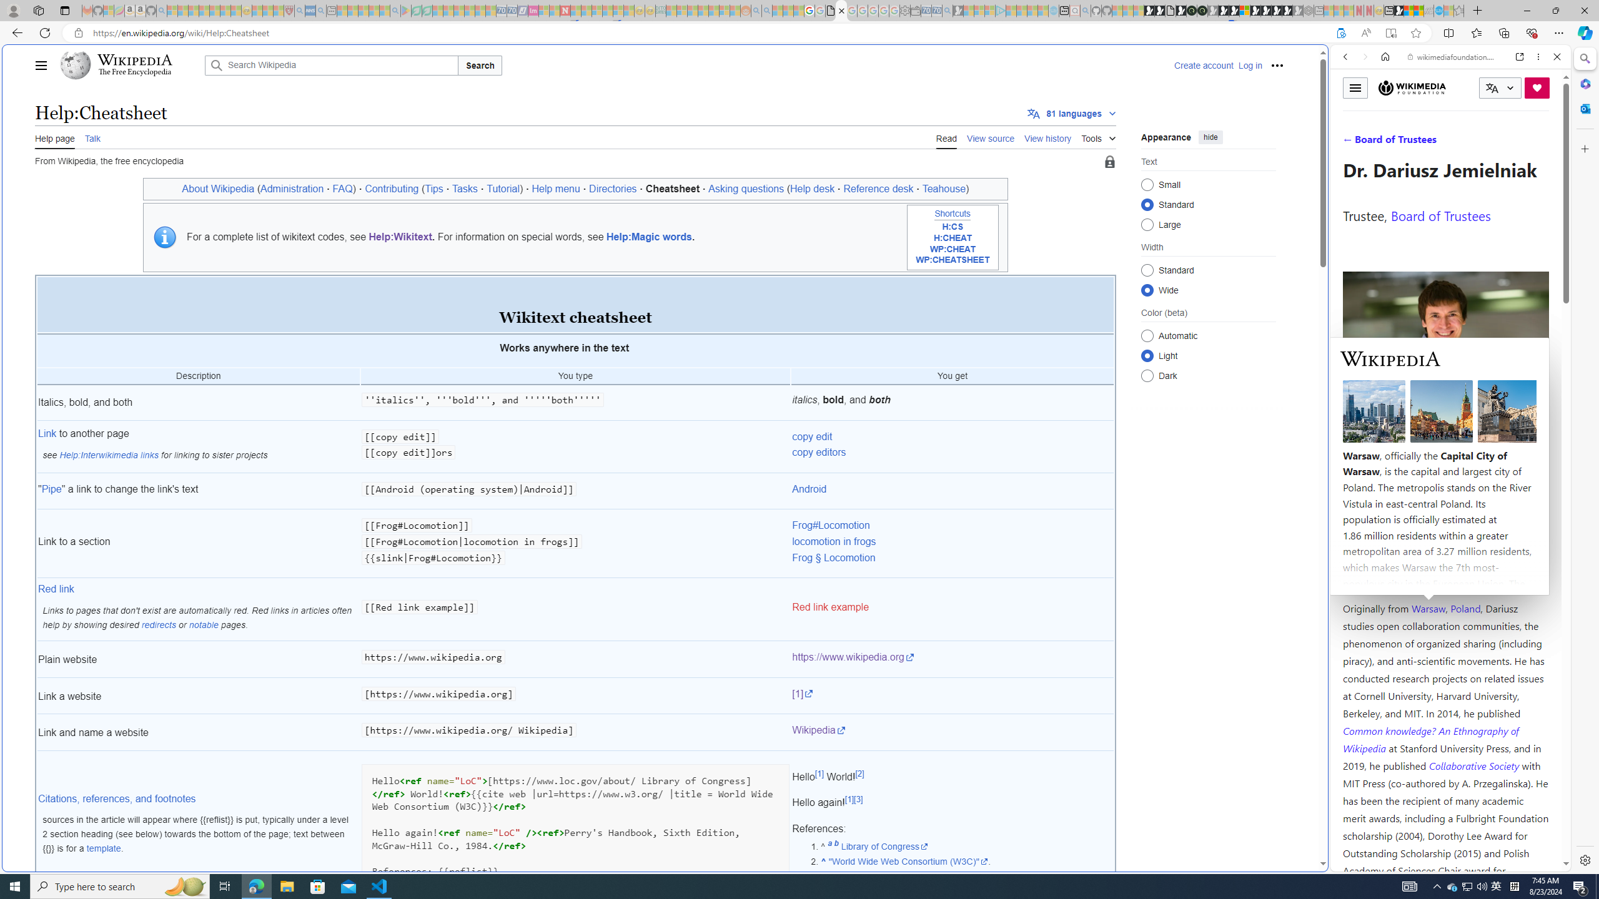 The height and width of the screenshot is (899, 1599). I want to click on View source, so click(991, 137).